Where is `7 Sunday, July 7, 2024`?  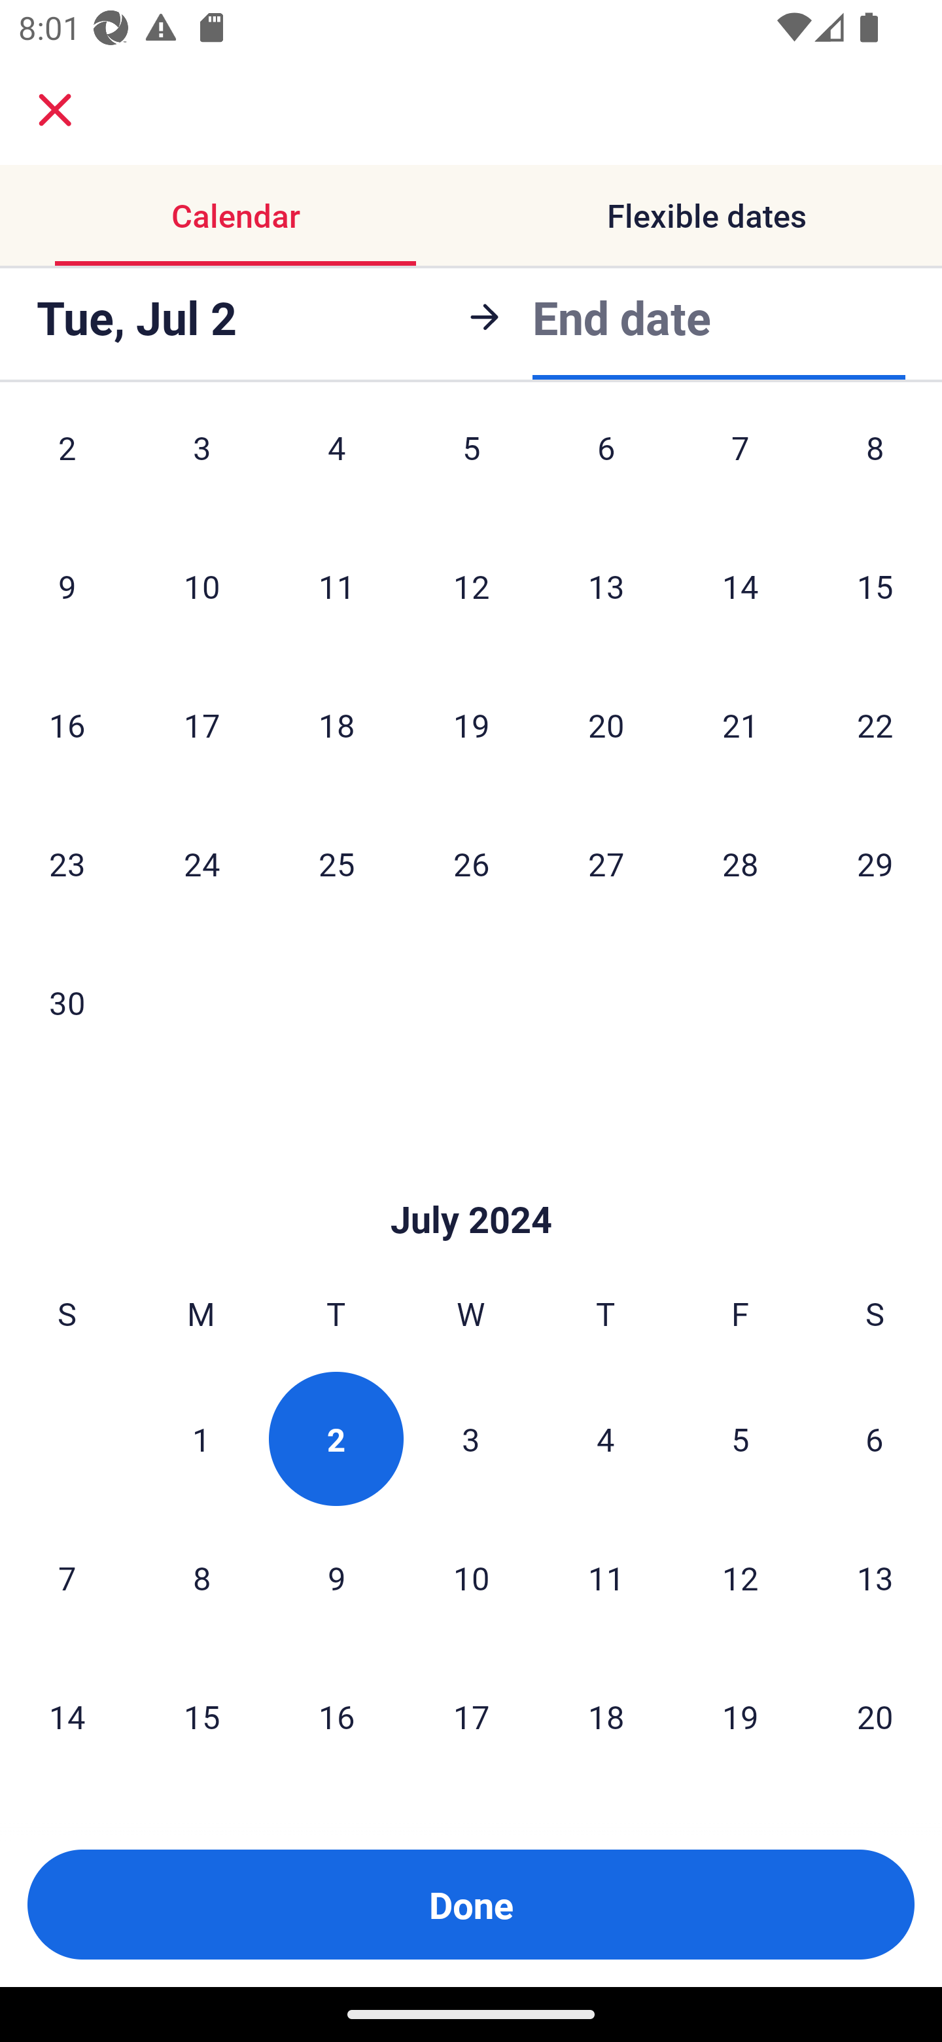
7 Sunday, July 7, 2024 is located at coordinates (67, 1577).